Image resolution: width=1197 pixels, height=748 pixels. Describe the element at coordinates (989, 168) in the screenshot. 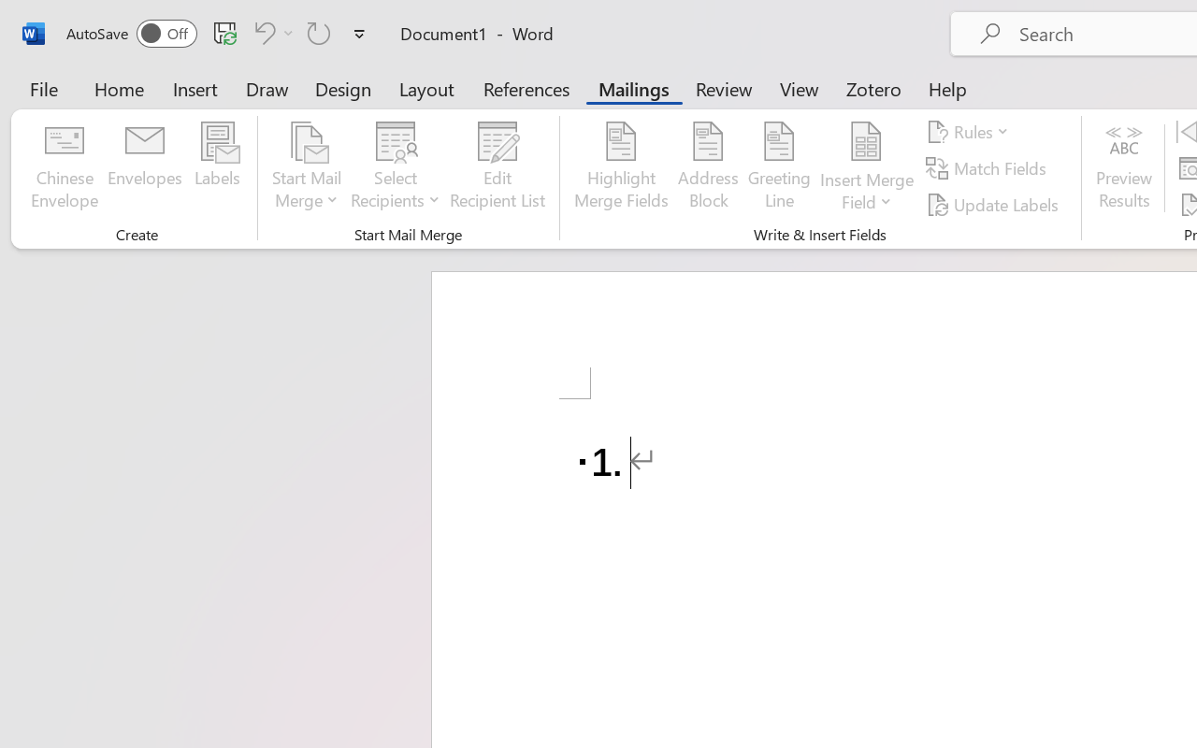

I see `Match Fields...` at that location.